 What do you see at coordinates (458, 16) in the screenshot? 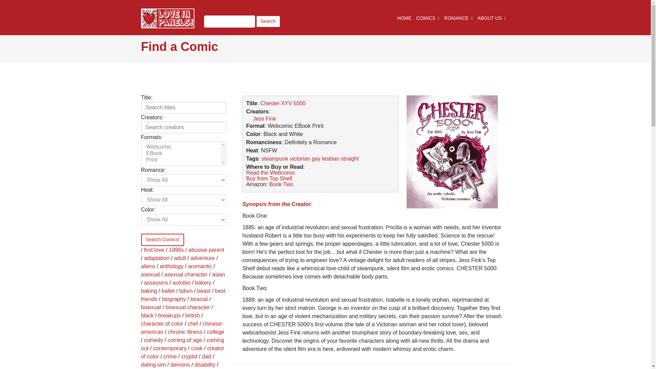
I see `ROMANCE` at bounding box center [458, 16].